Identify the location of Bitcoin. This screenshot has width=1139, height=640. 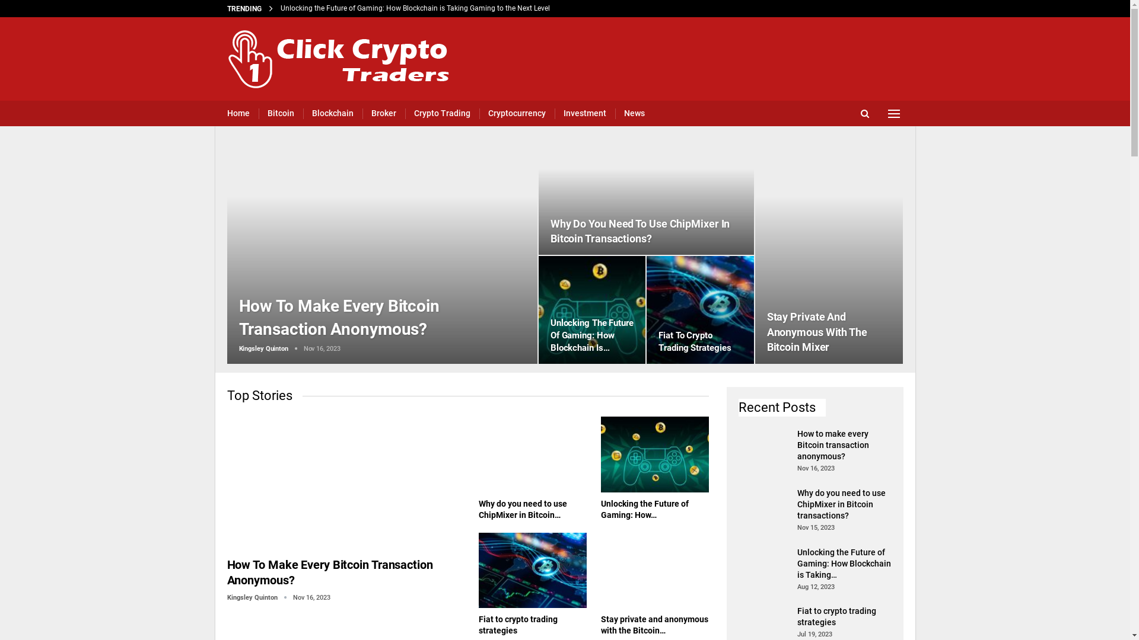
(280, 114).